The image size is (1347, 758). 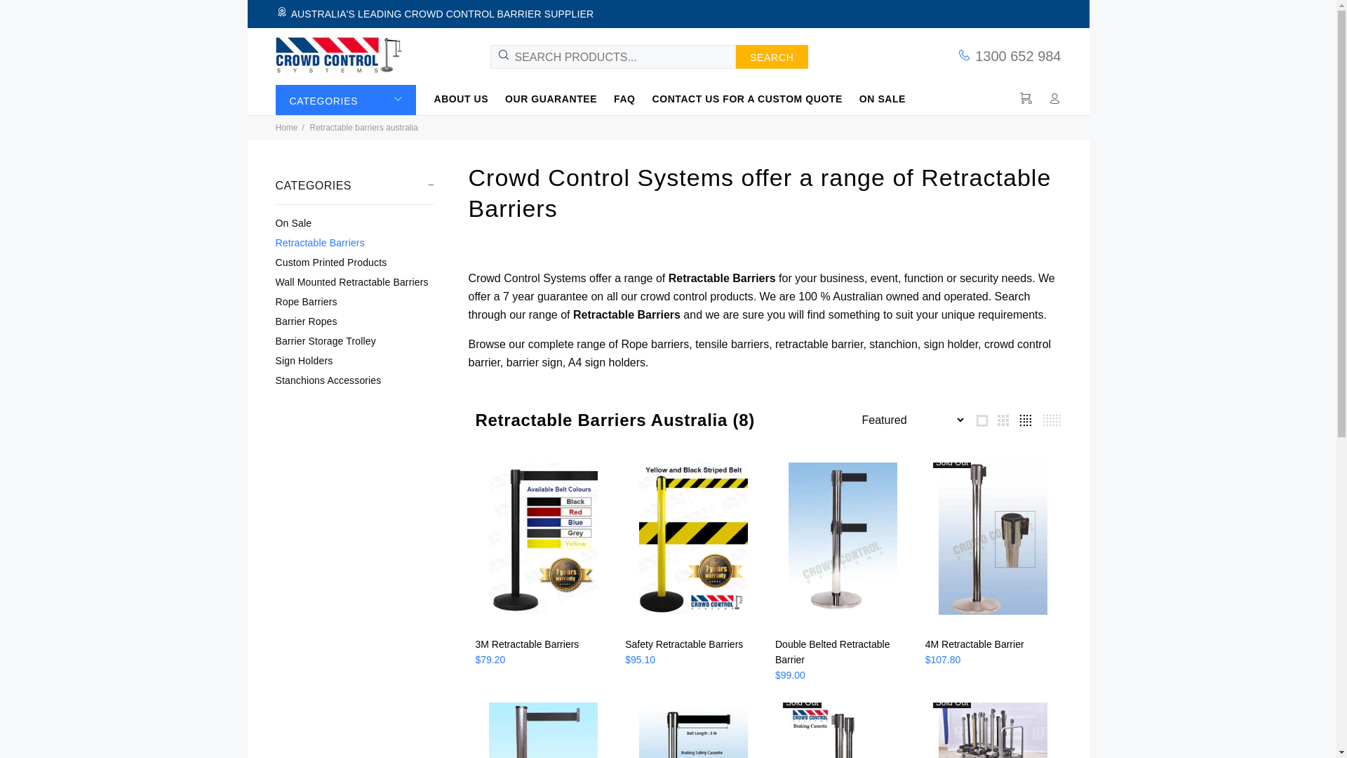 What do you see at coordinates (465, 98) in the screenshot?
I see `ABOUT US` at bounding box center [465, 98].